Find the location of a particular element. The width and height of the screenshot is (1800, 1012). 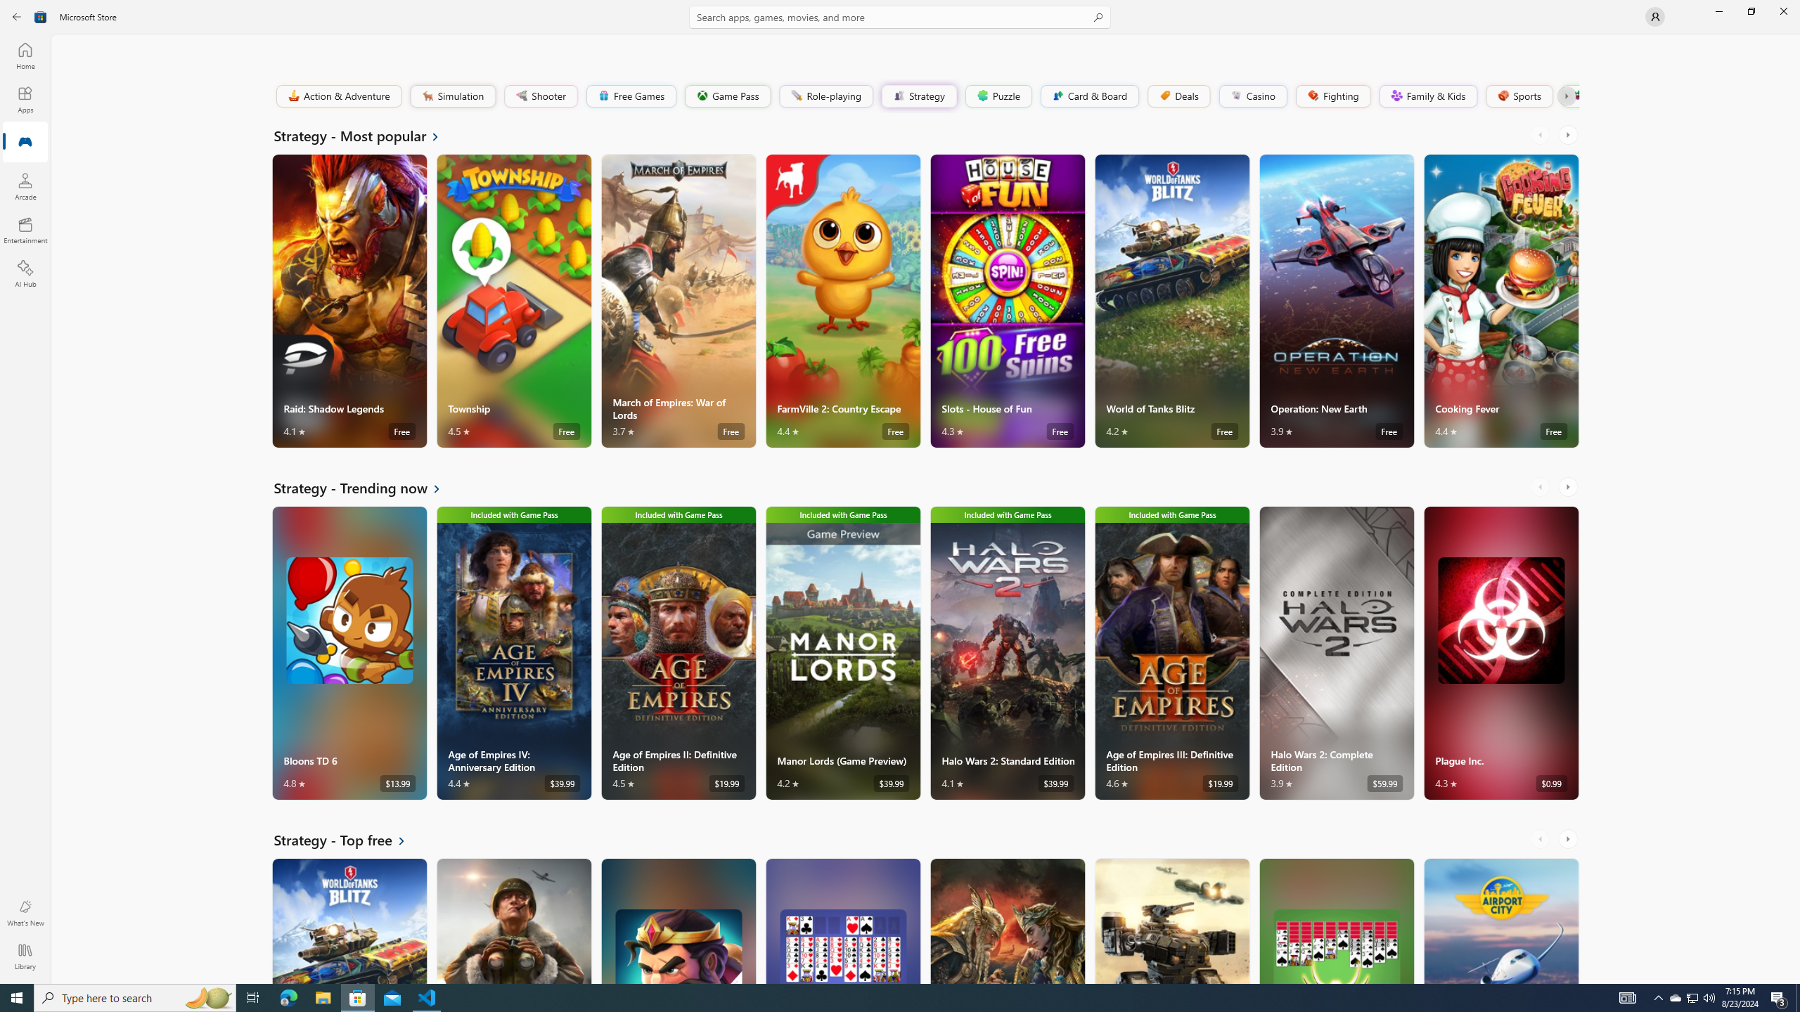

Shooter is located at coordinates (540, 96).